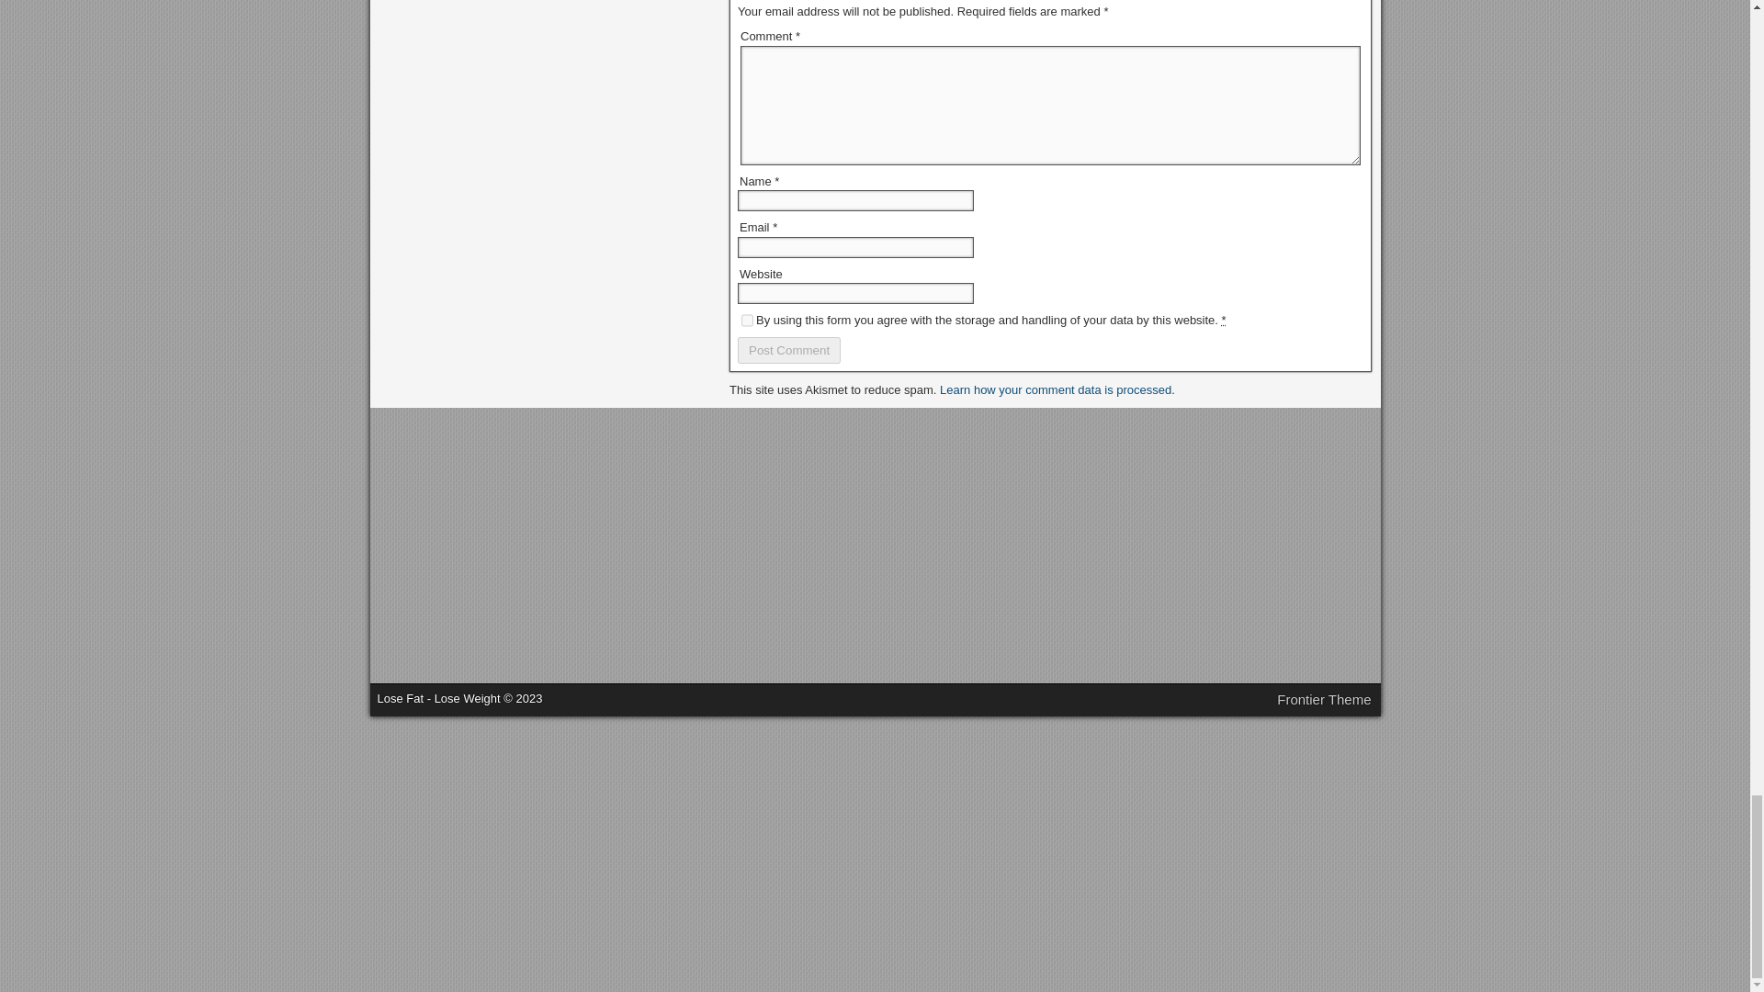 Image resolution: width=1764 pixels, height=992 pixels. Describe the element at coordinates (746, 321) in the screenshot. I see `1` at that location.